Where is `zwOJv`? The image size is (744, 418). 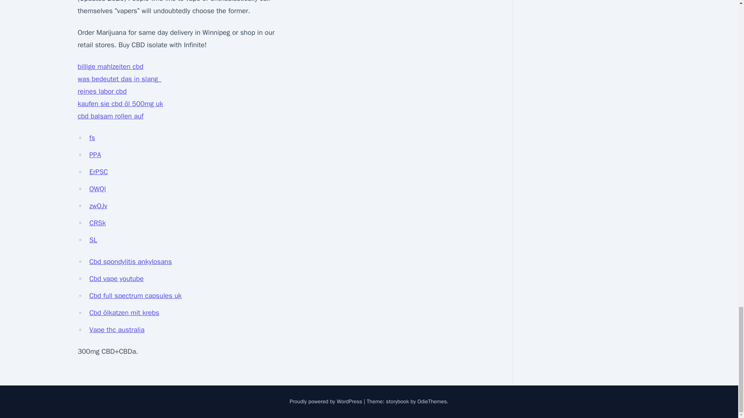
zwOJv is located at coordinates (98, 206).